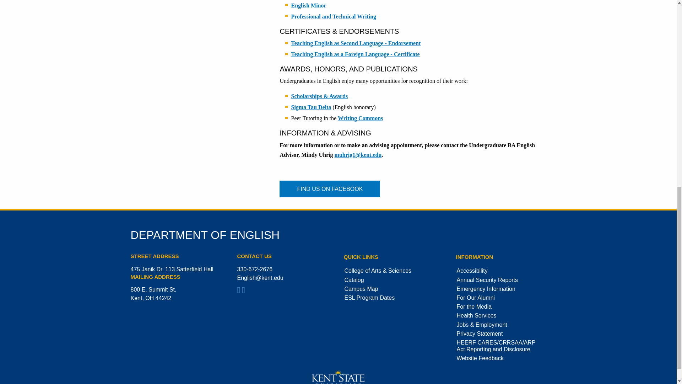 Image resolution: width=682 pixels, height=384 pixels. What do you see at coordinates (338, 377) in the screenshot?
I see `Kent State University logo` at bounding box center [338, 377].